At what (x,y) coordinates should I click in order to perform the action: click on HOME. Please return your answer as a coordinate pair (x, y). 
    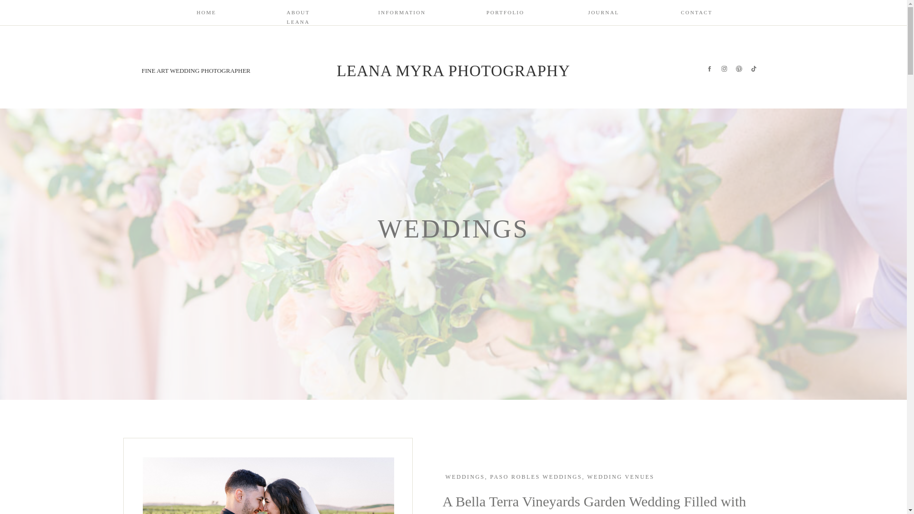
    Looking at the image, I should click on (207, 14).